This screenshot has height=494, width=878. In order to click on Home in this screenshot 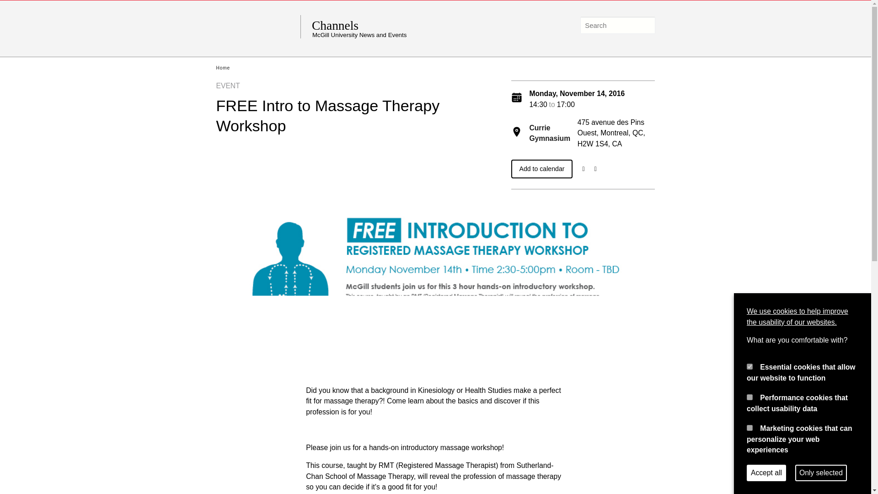, I will do `click(222, 68)`.